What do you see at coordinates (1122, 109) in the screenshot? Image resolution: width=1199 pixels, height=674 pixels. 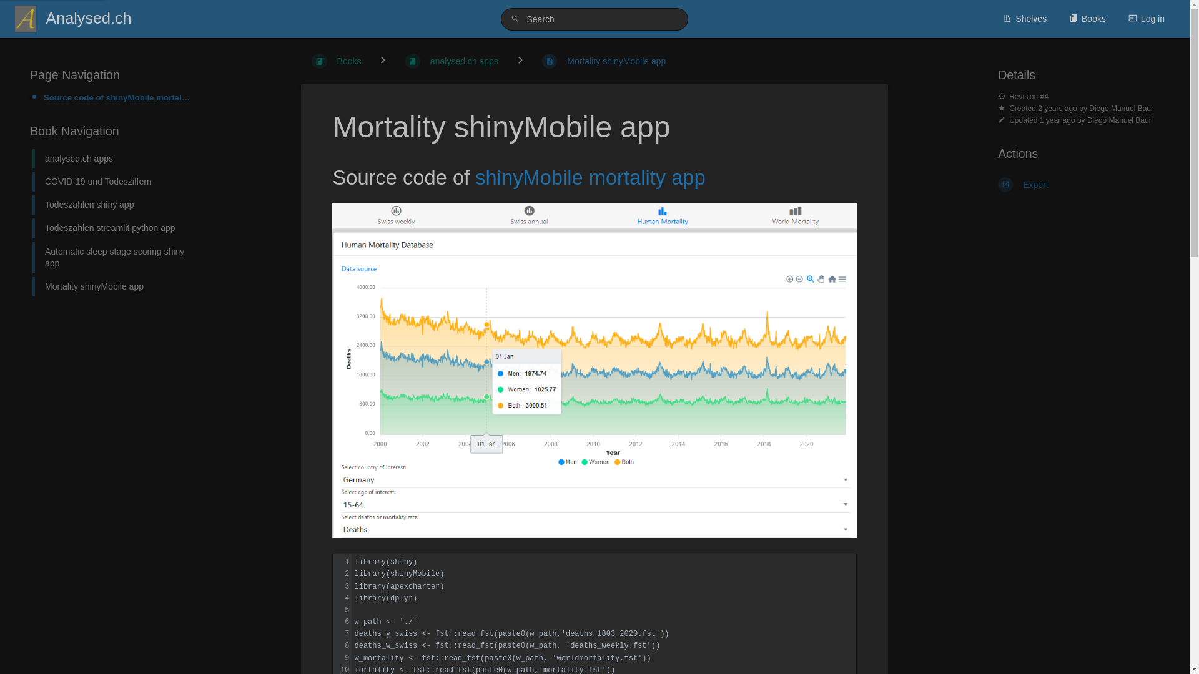 I see `Diego Manuel Baur` at bounding box center [1122, 109].